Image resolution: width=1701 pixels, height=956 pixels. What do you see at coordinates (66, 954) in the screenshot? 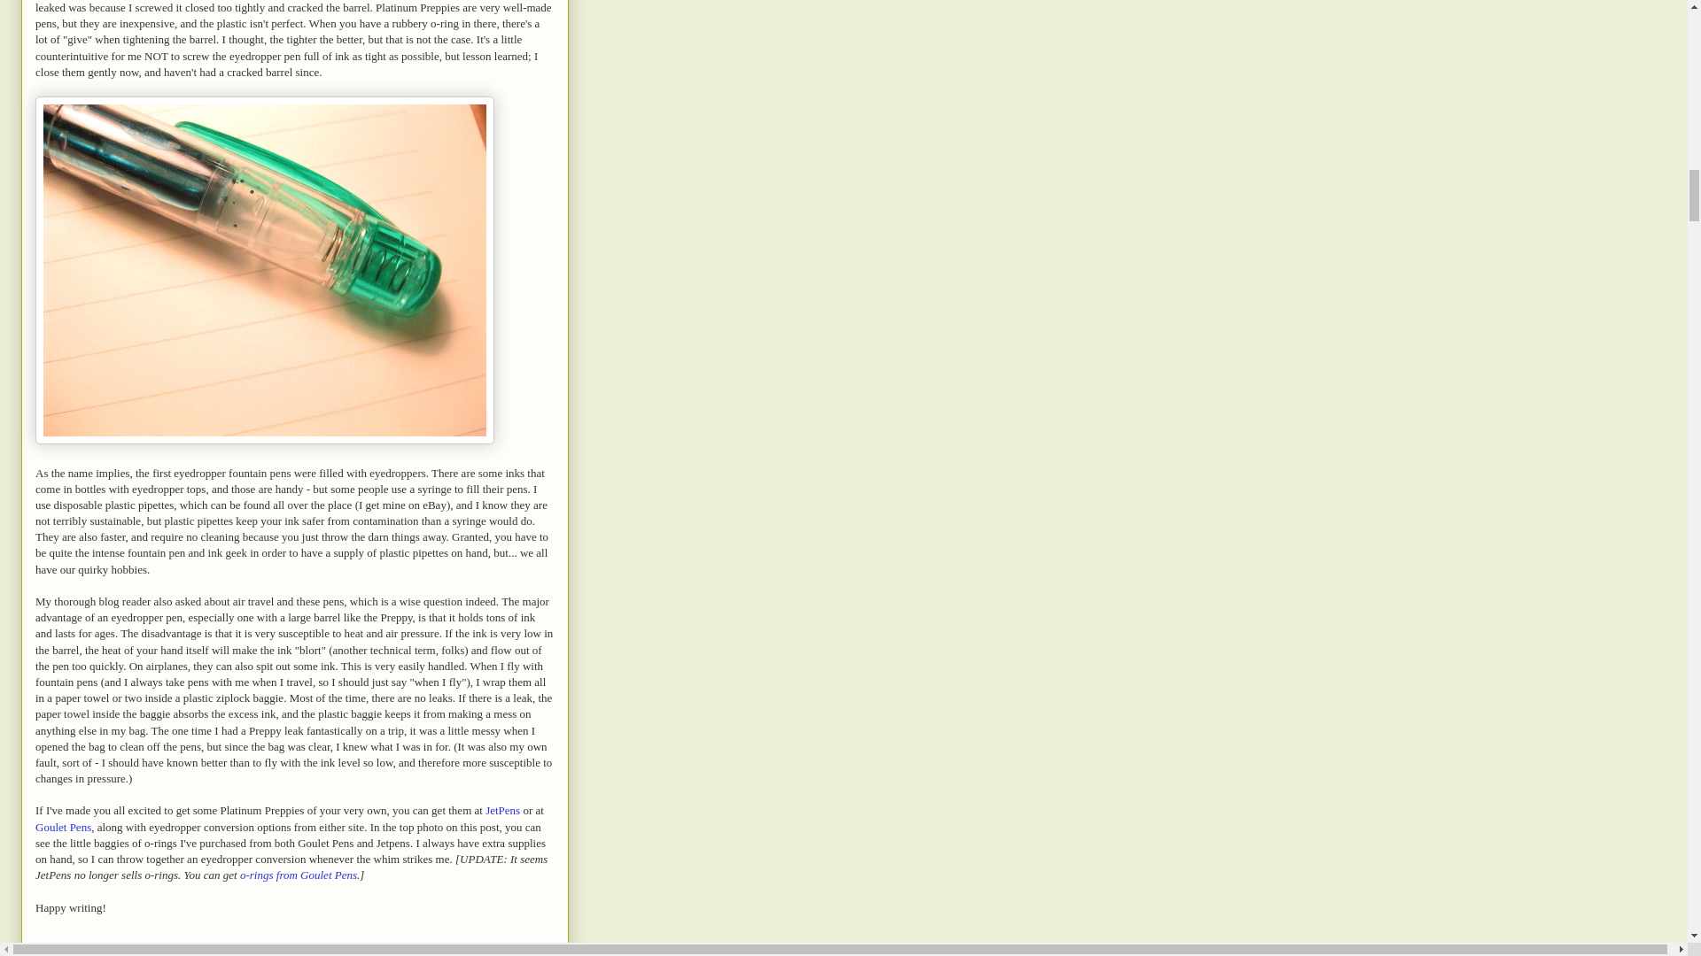
I see `permanent link` at bounding box center [66, 954].